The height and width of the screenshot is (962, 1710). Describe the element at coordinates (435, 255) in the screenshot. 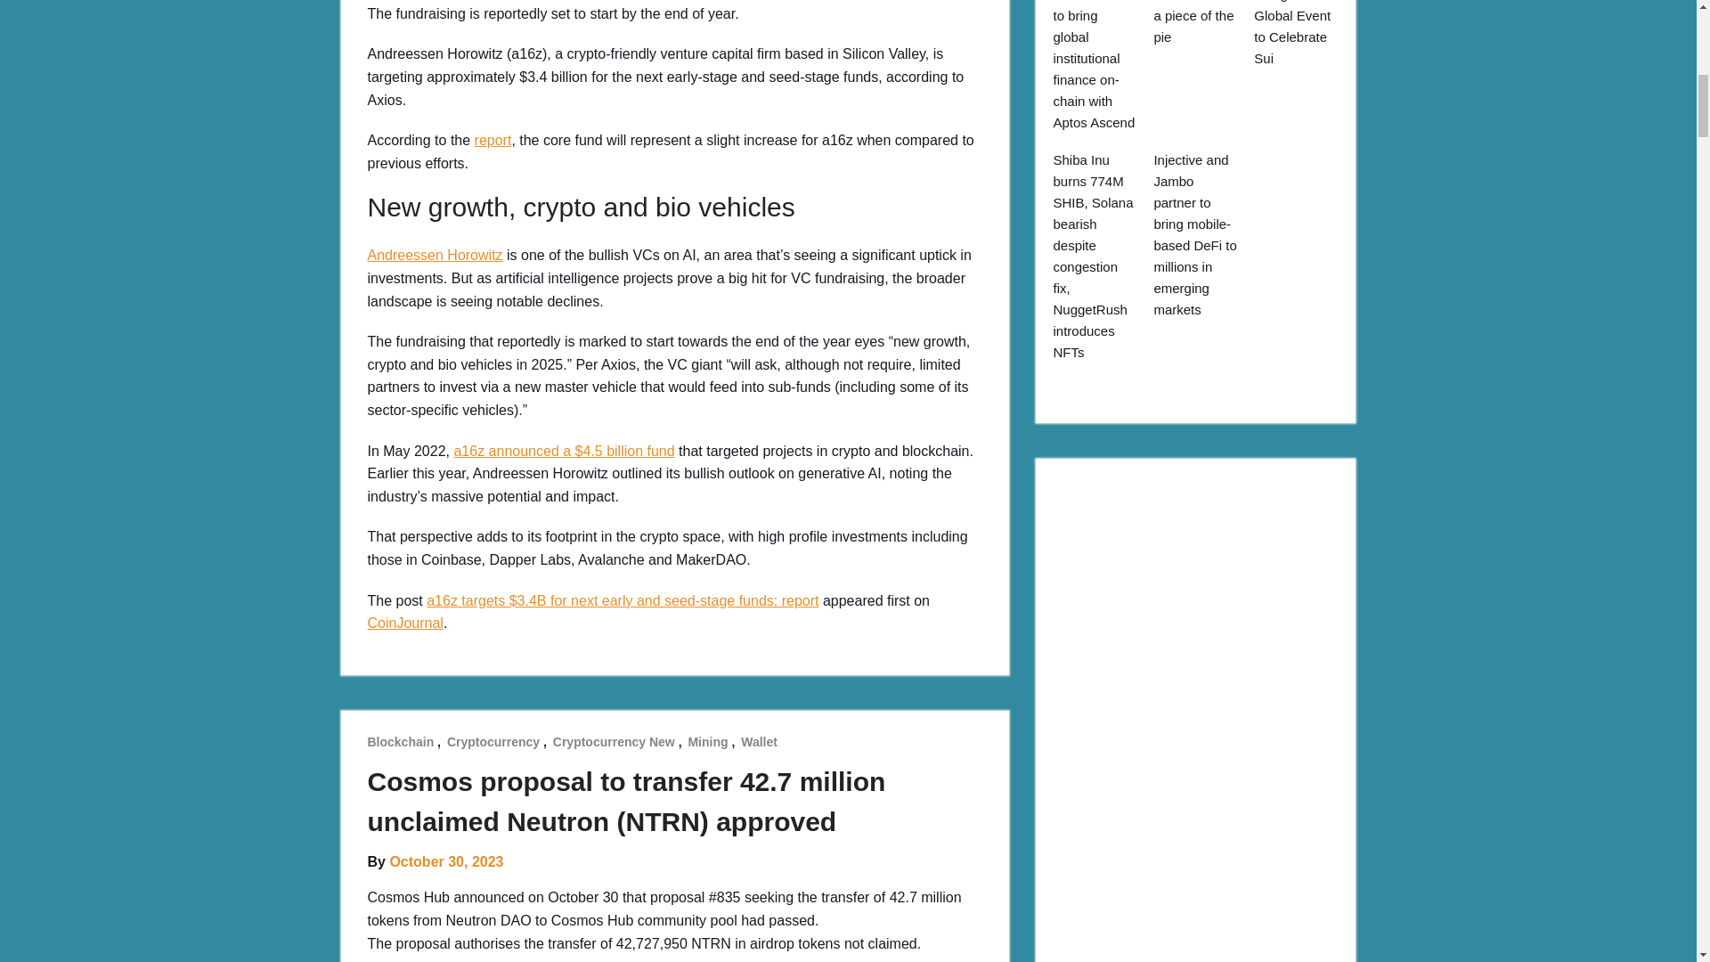

I see `Andreessen Horowitz` at that location.